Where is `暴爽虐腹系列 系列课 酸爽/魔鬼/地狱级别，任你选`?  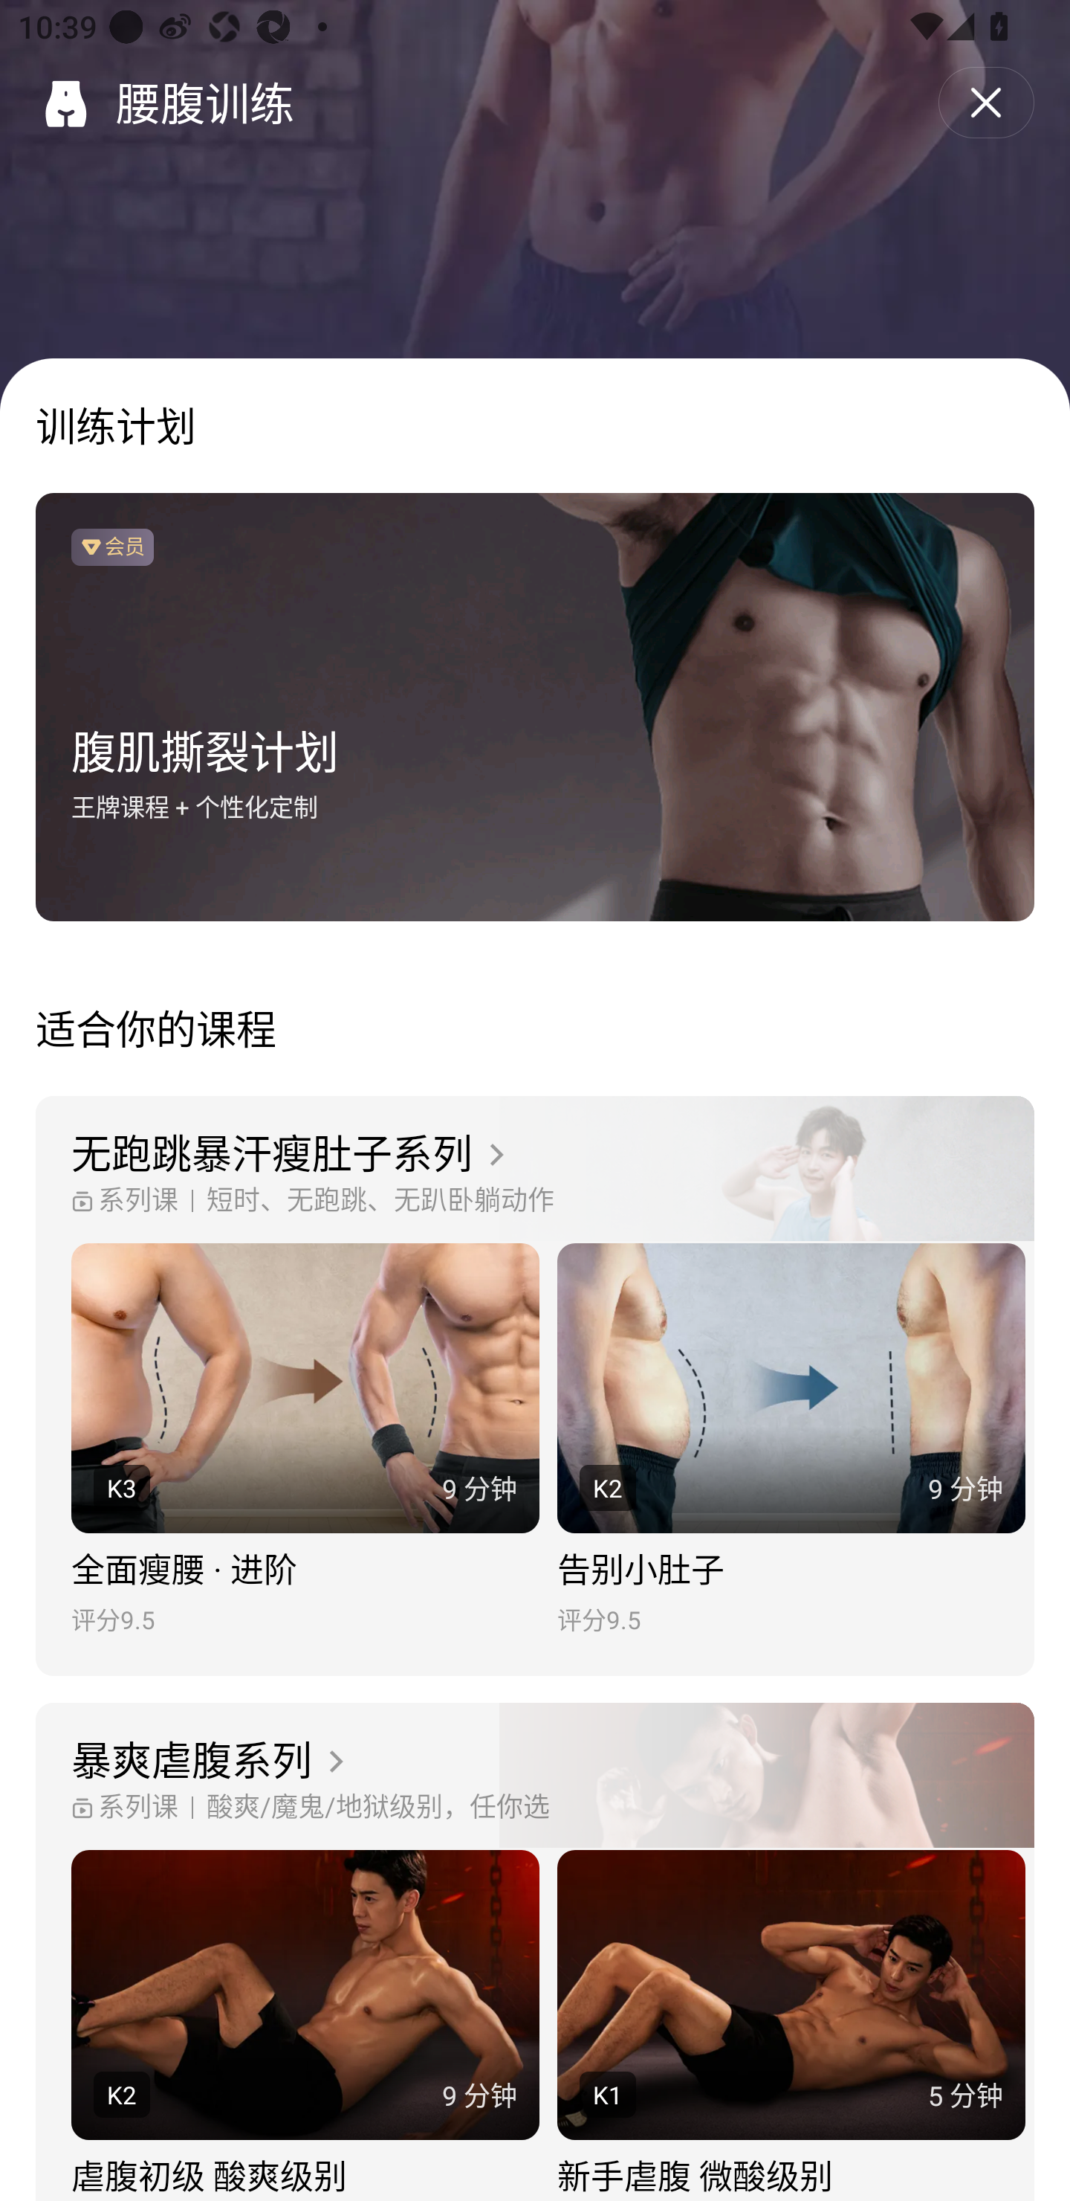
暴爽虐腹系列 系列课 酸爽/魔鬼/地狱级别，任你选 is located at coordinates (535, 1777).